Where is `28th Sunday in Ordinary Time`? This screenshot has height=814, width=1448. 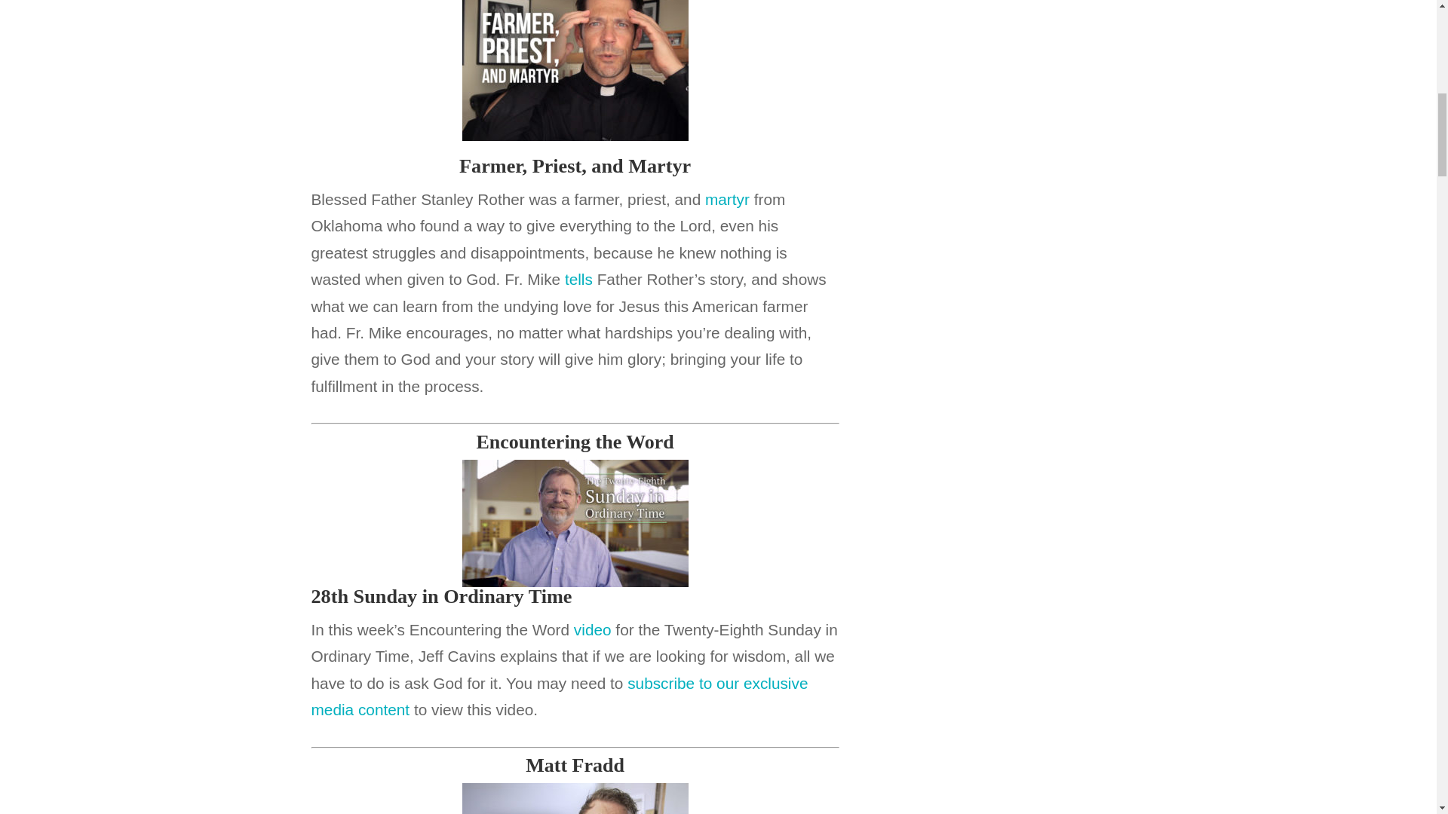 28th Sunday in Ordinary Time is located at coordinates (441, 597).